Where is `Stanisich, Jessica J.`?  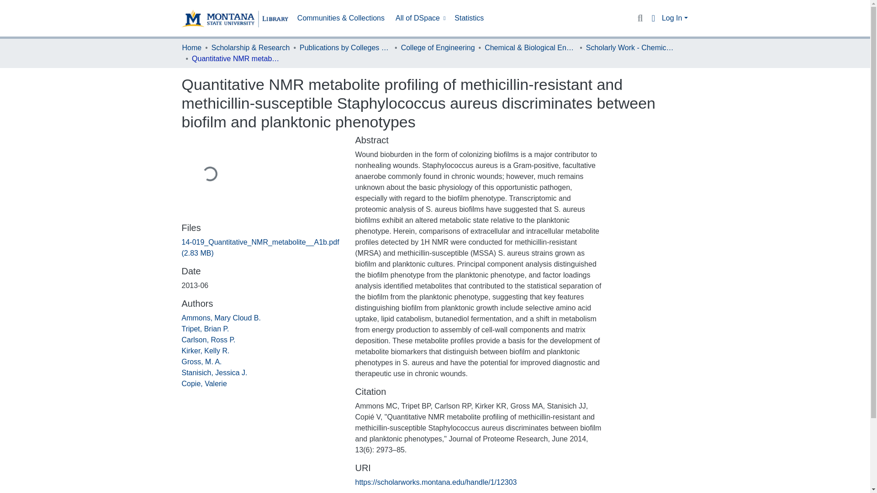 Stanisich, Jessica J. is located at coordinates (214, 372).